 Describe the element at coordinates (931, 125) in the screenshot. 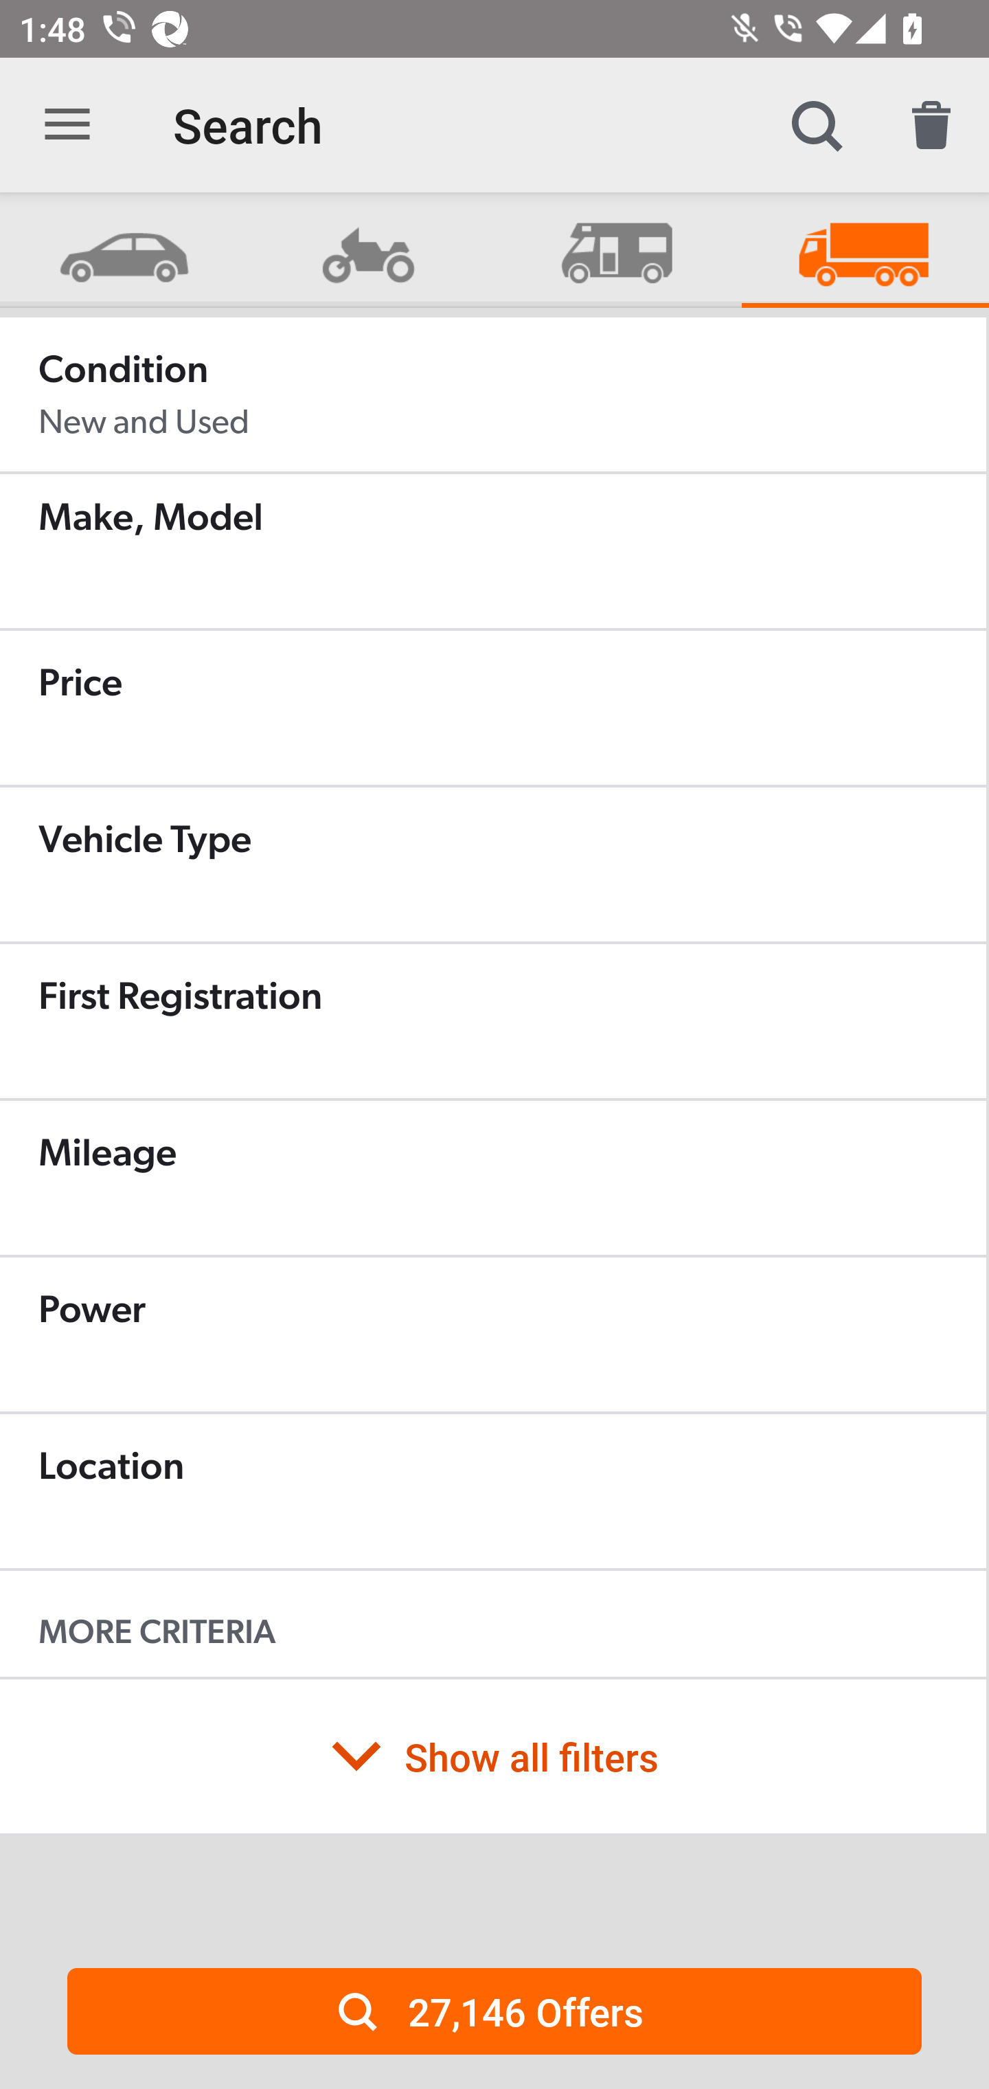

I see `Reset search` at that location.